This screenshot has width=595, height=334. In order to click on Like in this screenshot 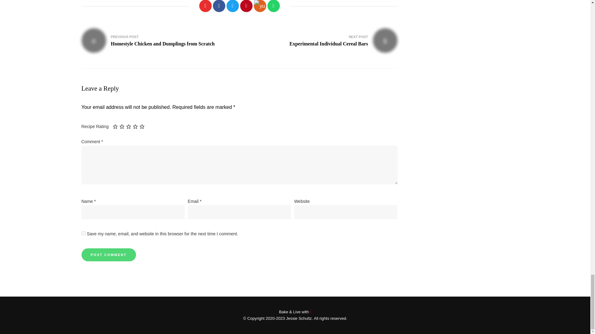, I will do `click(232, 6)`.